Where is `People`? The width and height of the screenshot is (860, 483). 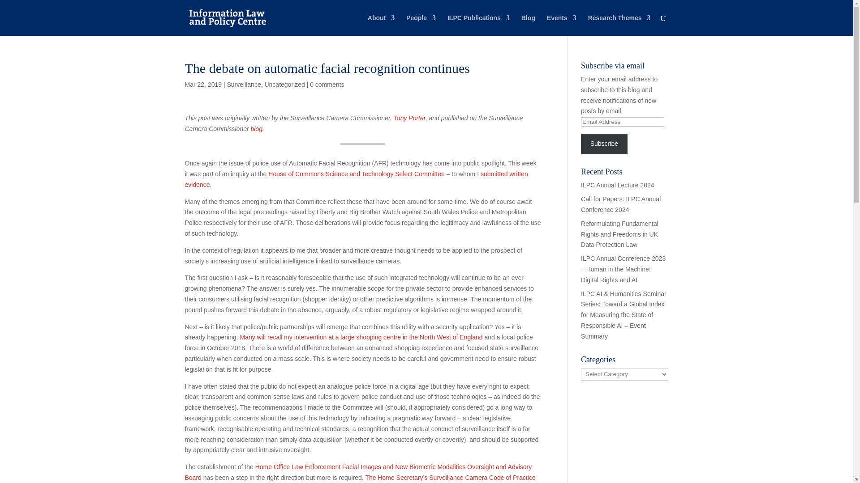
People is located at coordinates (421, 25).